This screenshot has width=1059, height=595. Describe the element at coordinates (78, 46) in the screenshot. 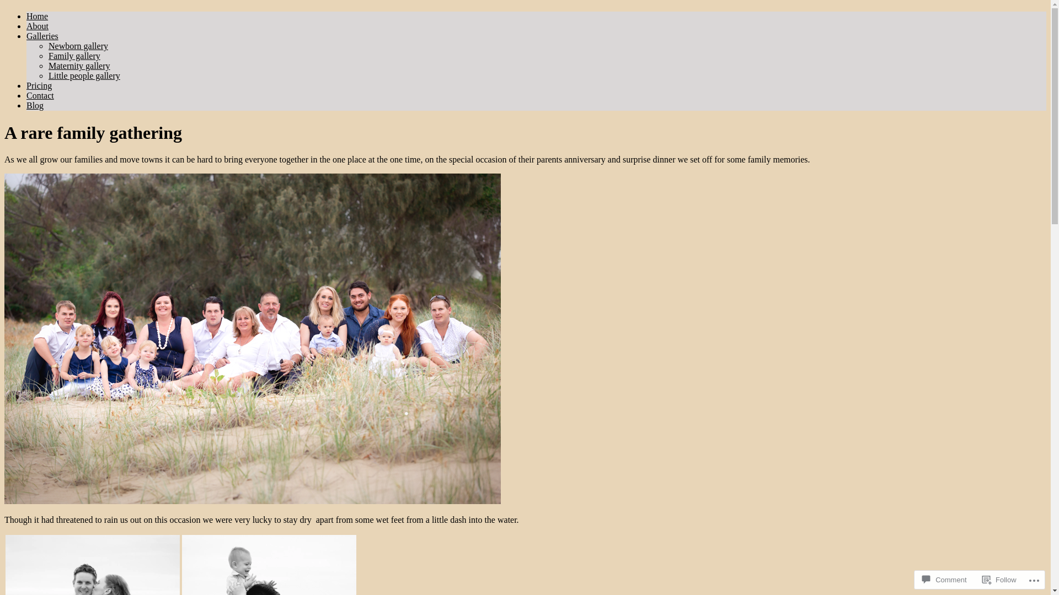

I see `Newborn gallery` at that location.